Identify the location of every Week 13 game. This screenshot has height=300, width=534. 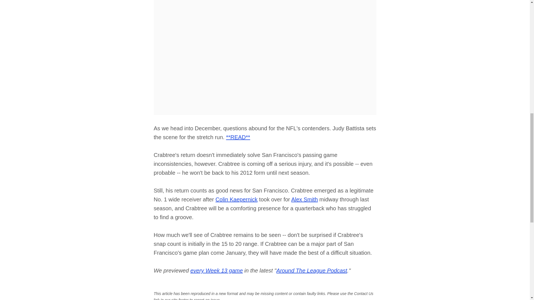
(216, 271).